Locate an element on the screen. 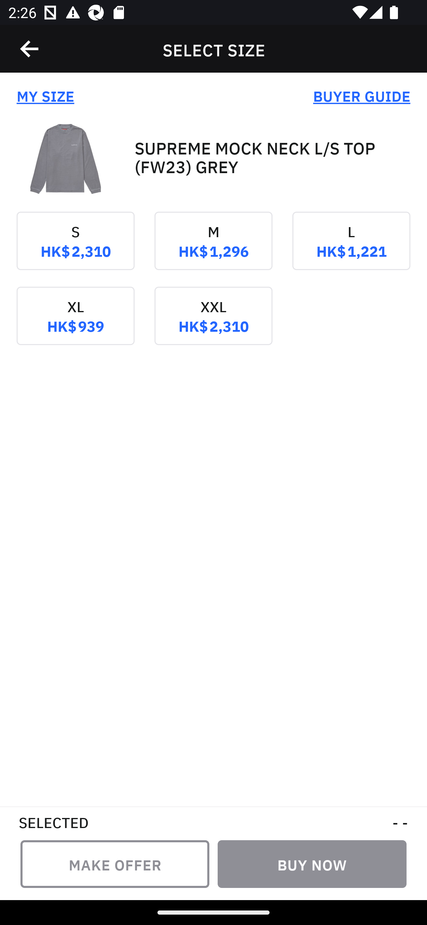  XL HK$ 939 is located at coordinates (75, 324).